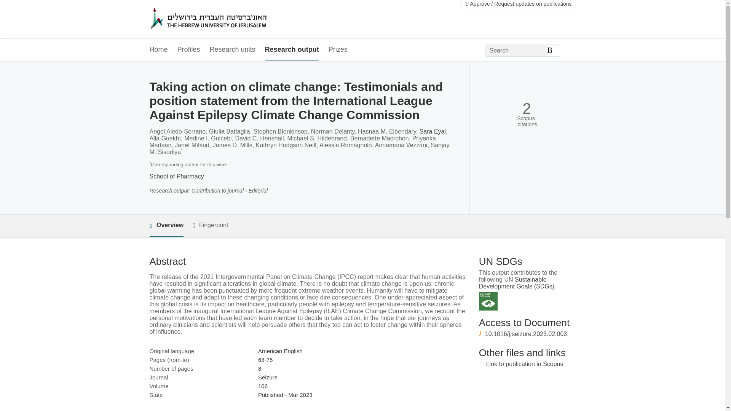 This screenshot has width=731, height=411. What do you see at coordinates (176, 176) in the screenshot?
I see `School of Pharmacy` at bounding box center [176, 176].